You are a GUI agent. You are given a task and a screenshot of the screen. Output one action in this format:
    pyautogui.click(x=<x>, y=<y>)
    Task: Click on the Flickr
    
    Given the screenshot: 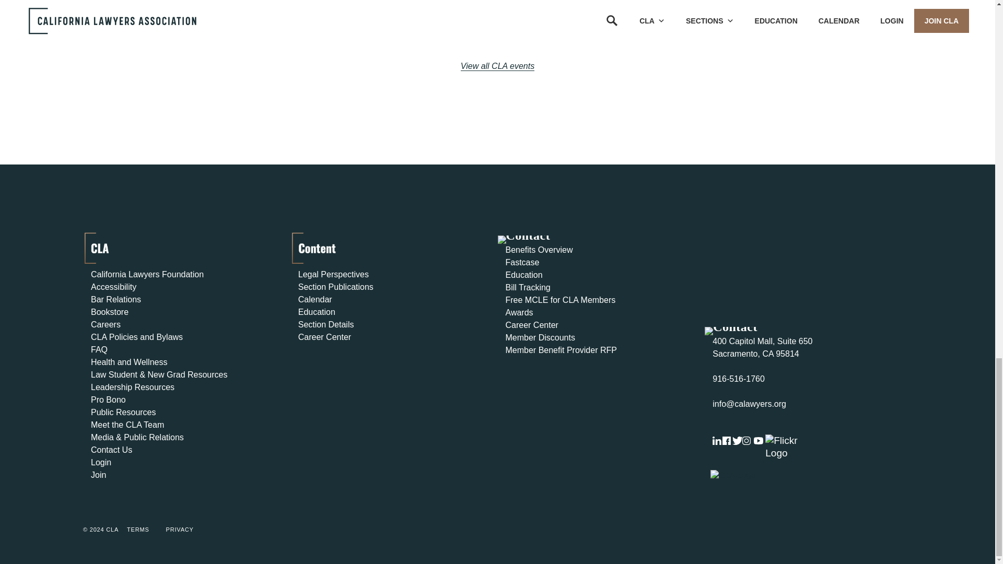 What is the action you would take?
    pyautogui.click(x=791, y=447)
    